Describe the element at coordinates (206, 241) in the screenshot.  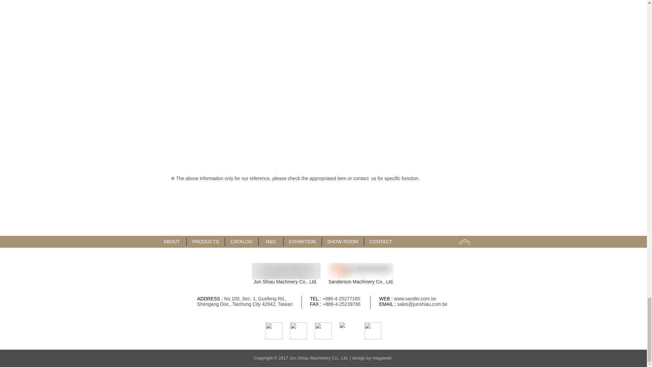
I see `PRODUCTS` at that location.